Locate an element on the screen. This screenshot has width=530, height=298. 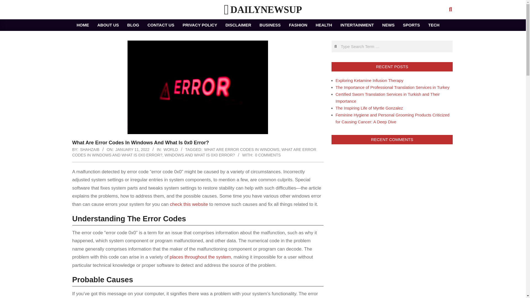
BLOG is located at coordinates (133, 25).